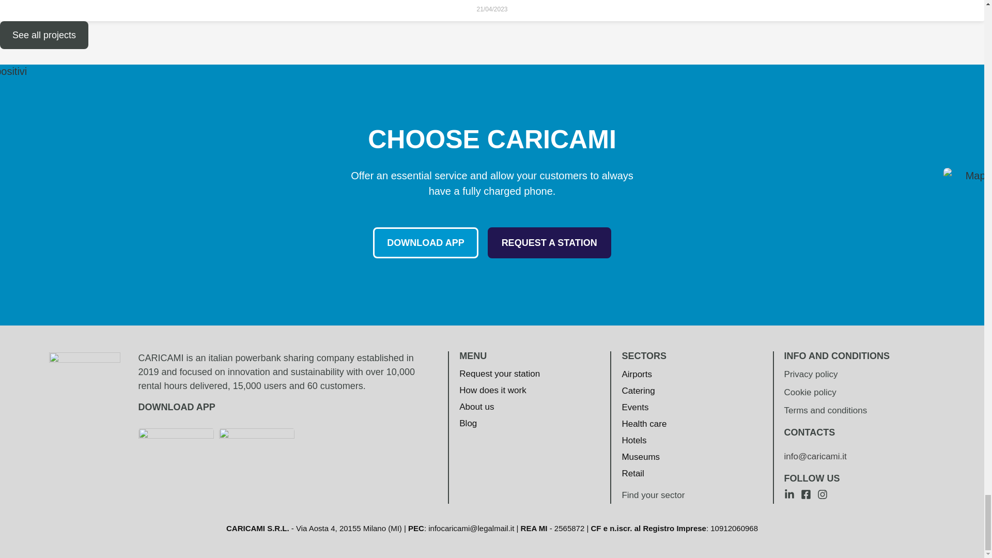  I want to click on Catering, so click(644, 391).